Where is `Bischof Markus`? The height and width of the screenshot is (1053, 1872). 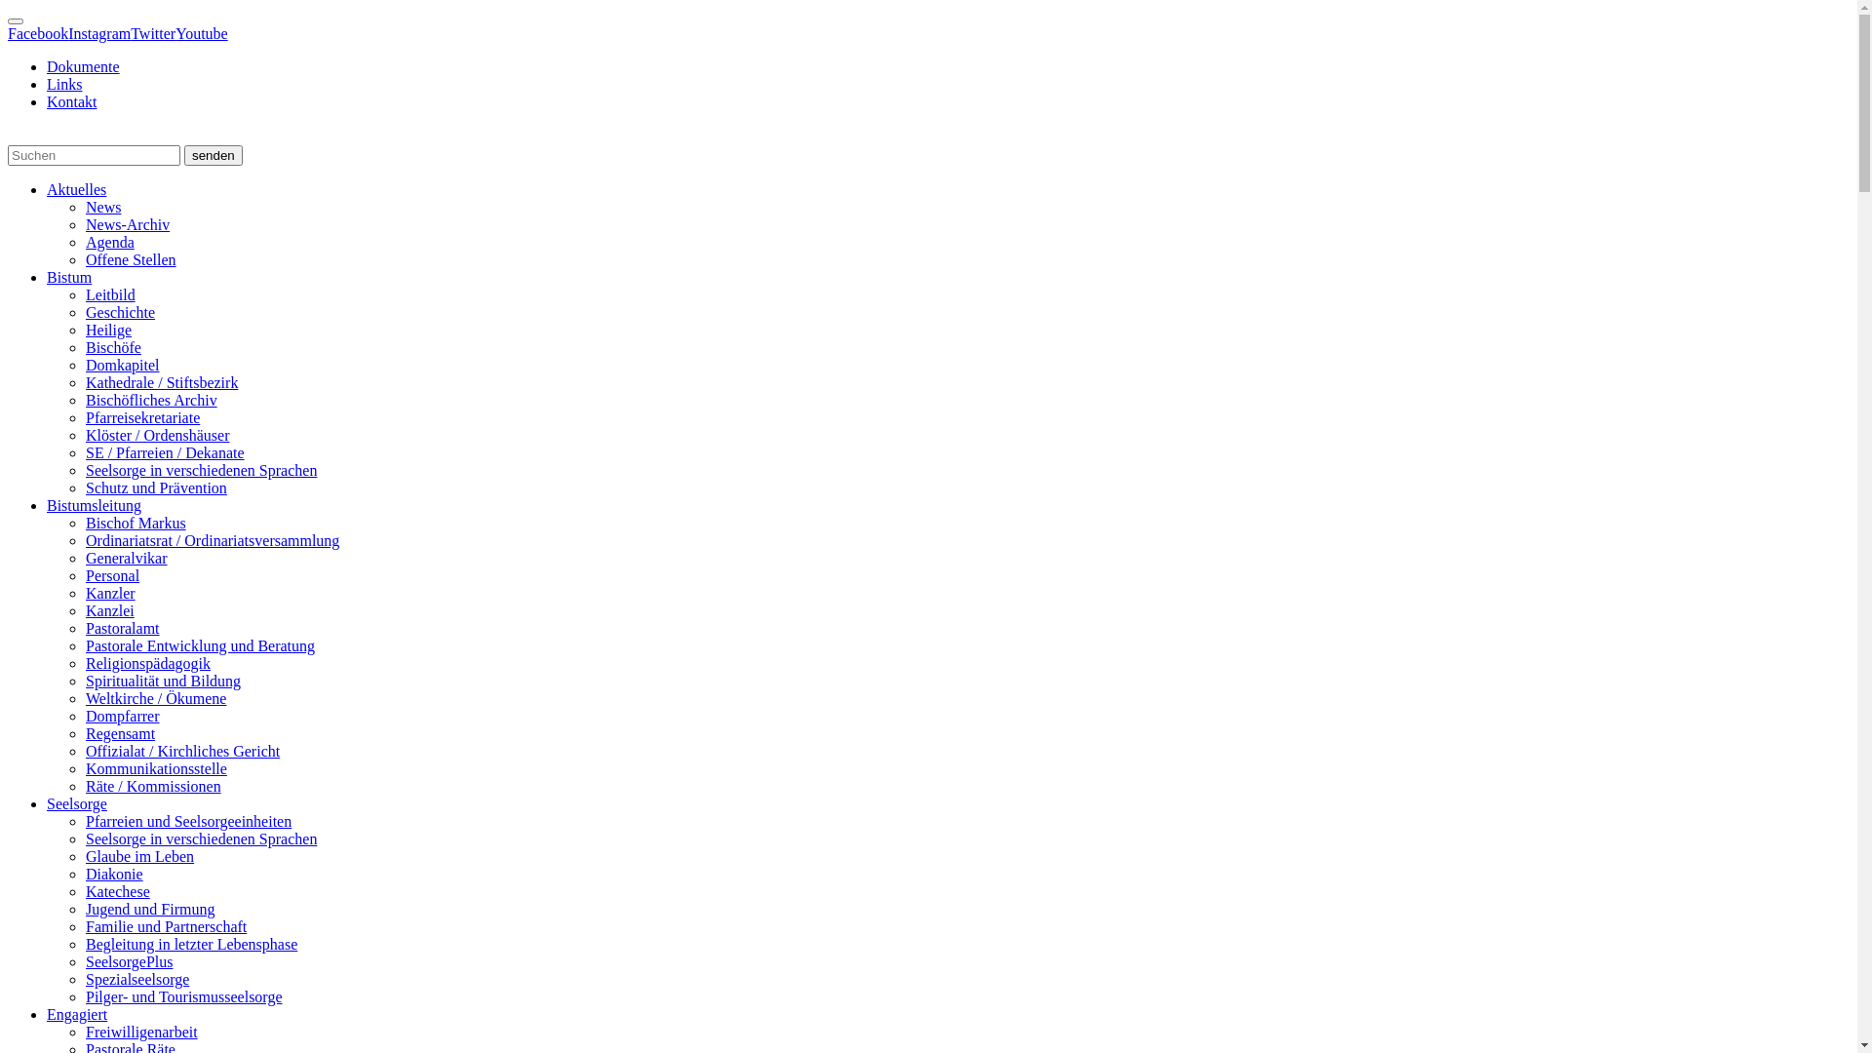
Bischof Markus is located at coordinates (136, 523).